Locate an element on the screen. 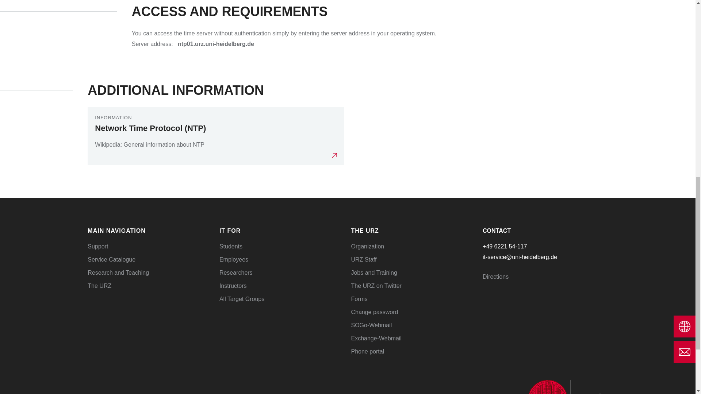  Exchange-Webmail is located at coordinates (376, 339).